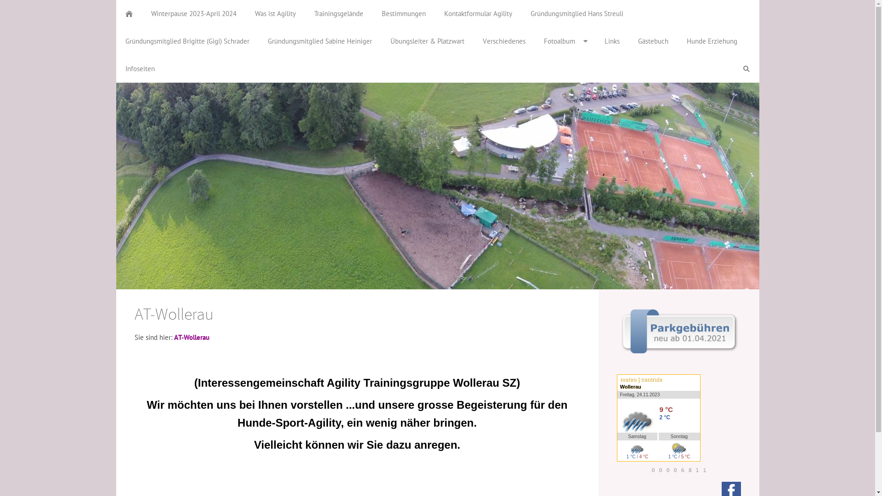  I want to click on Hunde Erziehung, so click(712, 41).